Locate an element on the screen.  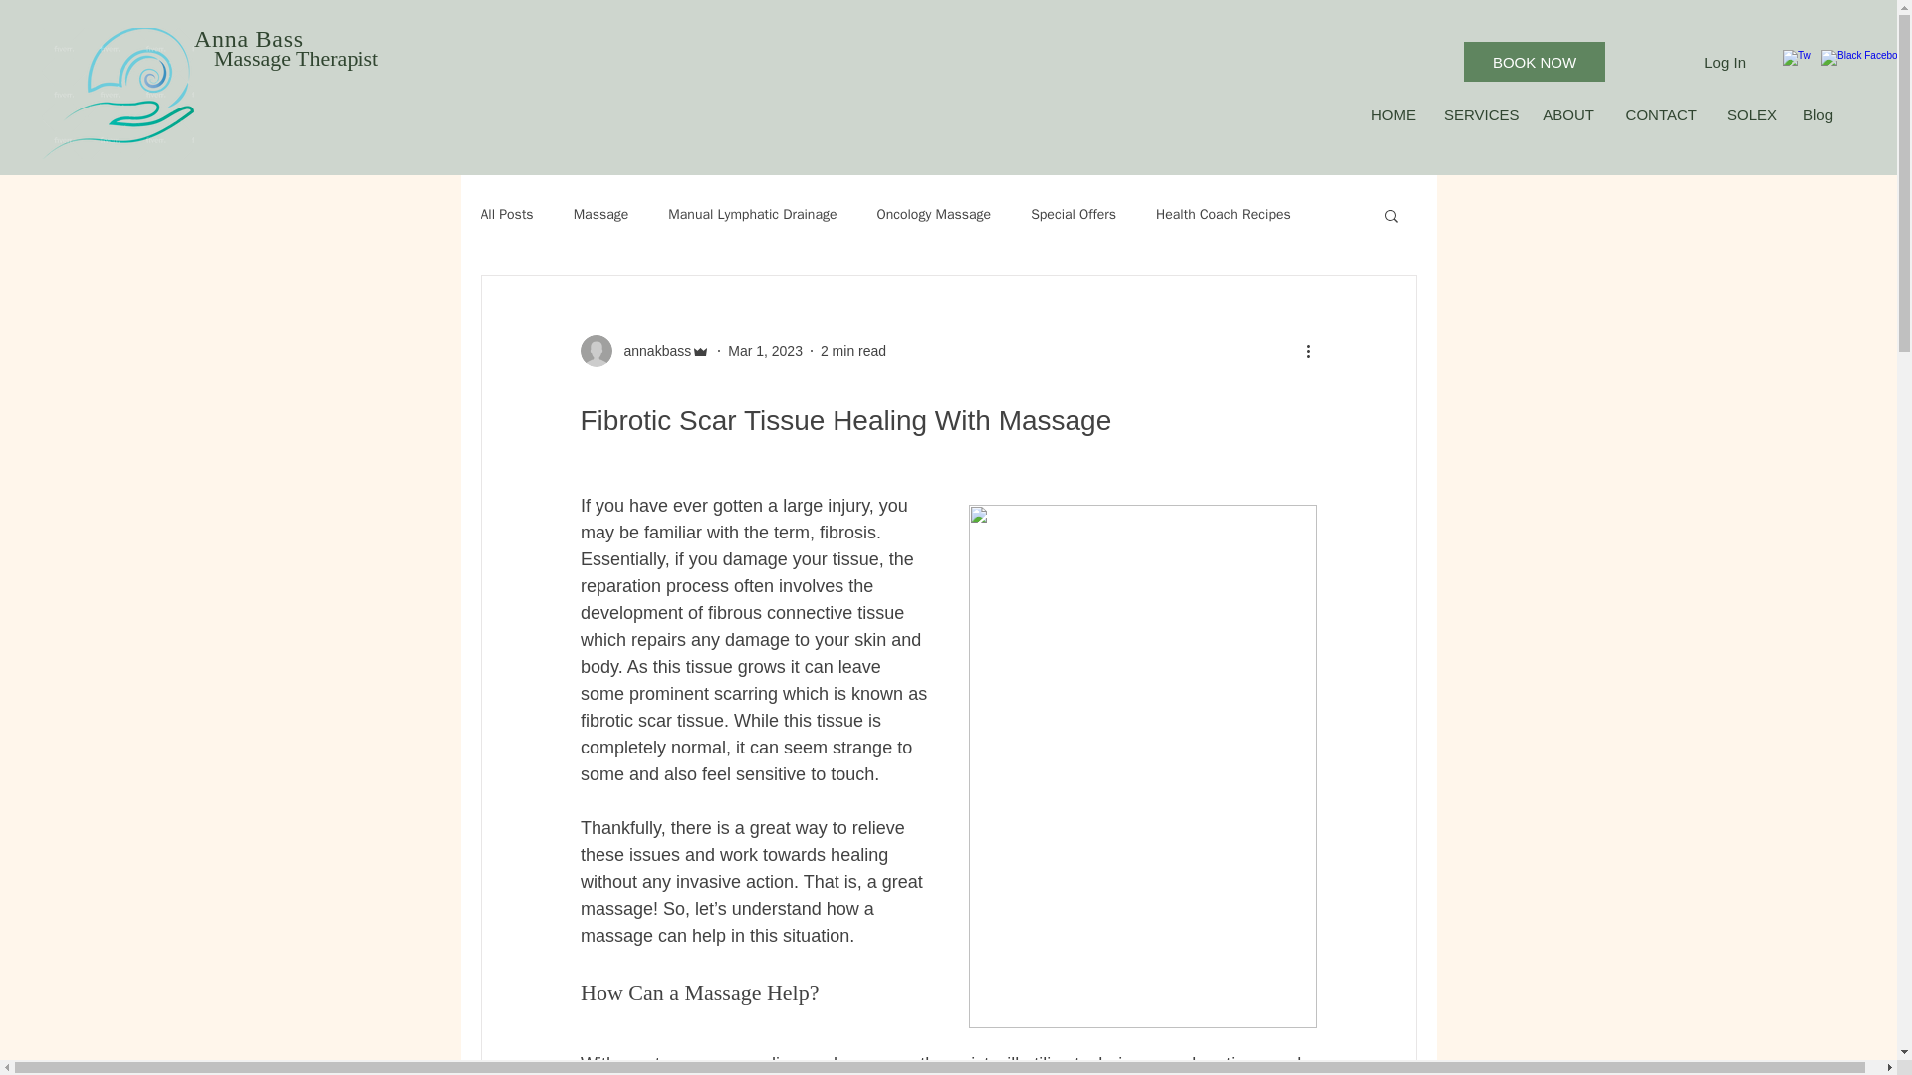
Special Offers is located at coordinates (1074, 215).